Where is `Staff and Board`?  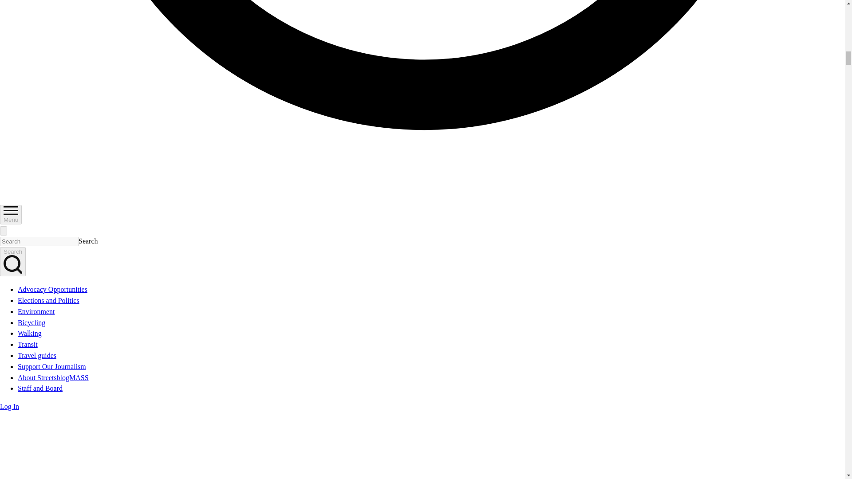
Staff and Board is located at coordinates (40, 389).